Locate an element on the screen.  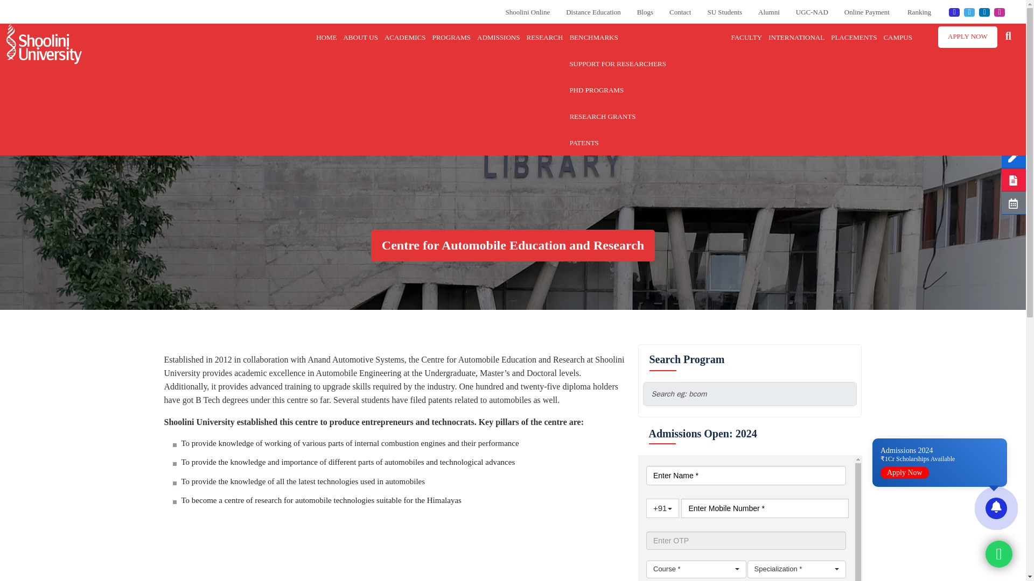
Online Payment is located at coordinates (868, 12).